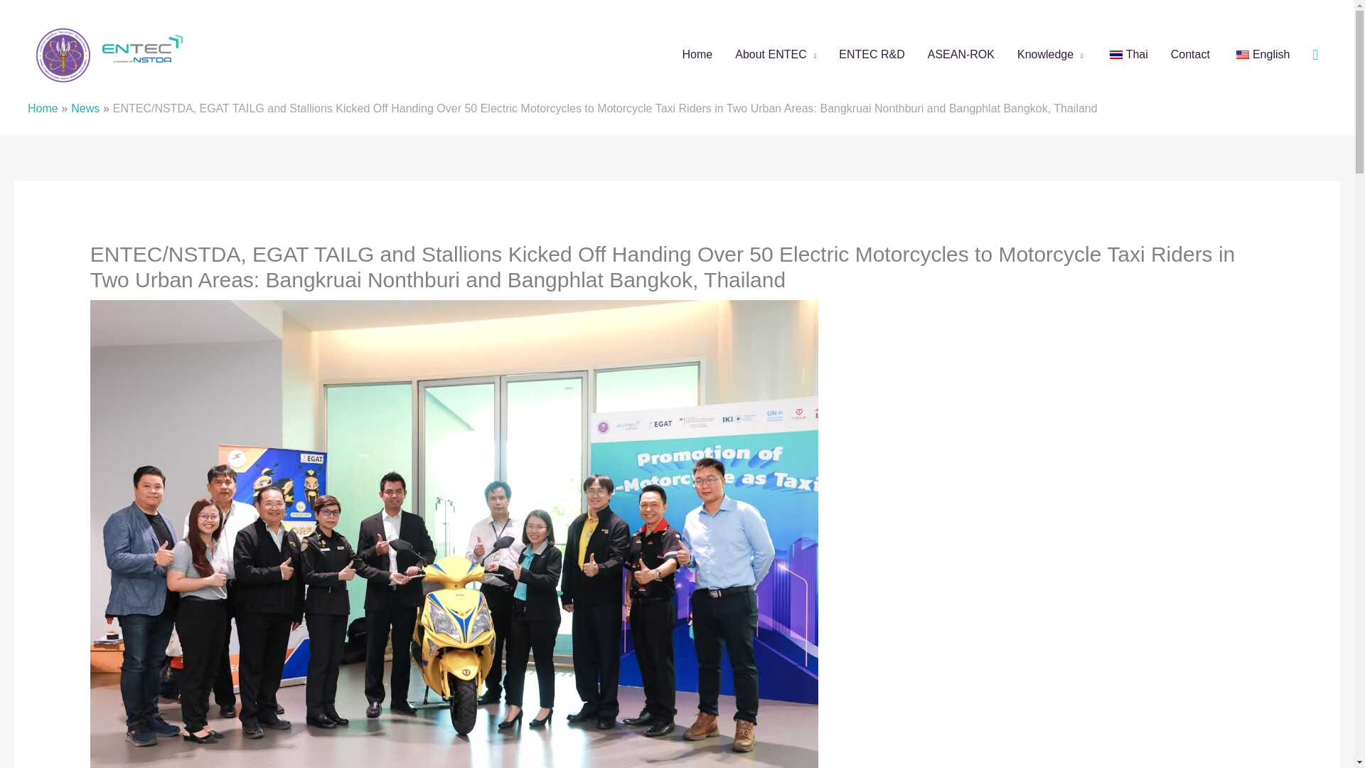 Image resolution: width=1365 pixels, height=768 pixels. Describe the element at coordinates (1315, 54) in the screenshot. I see `Search` at that location.